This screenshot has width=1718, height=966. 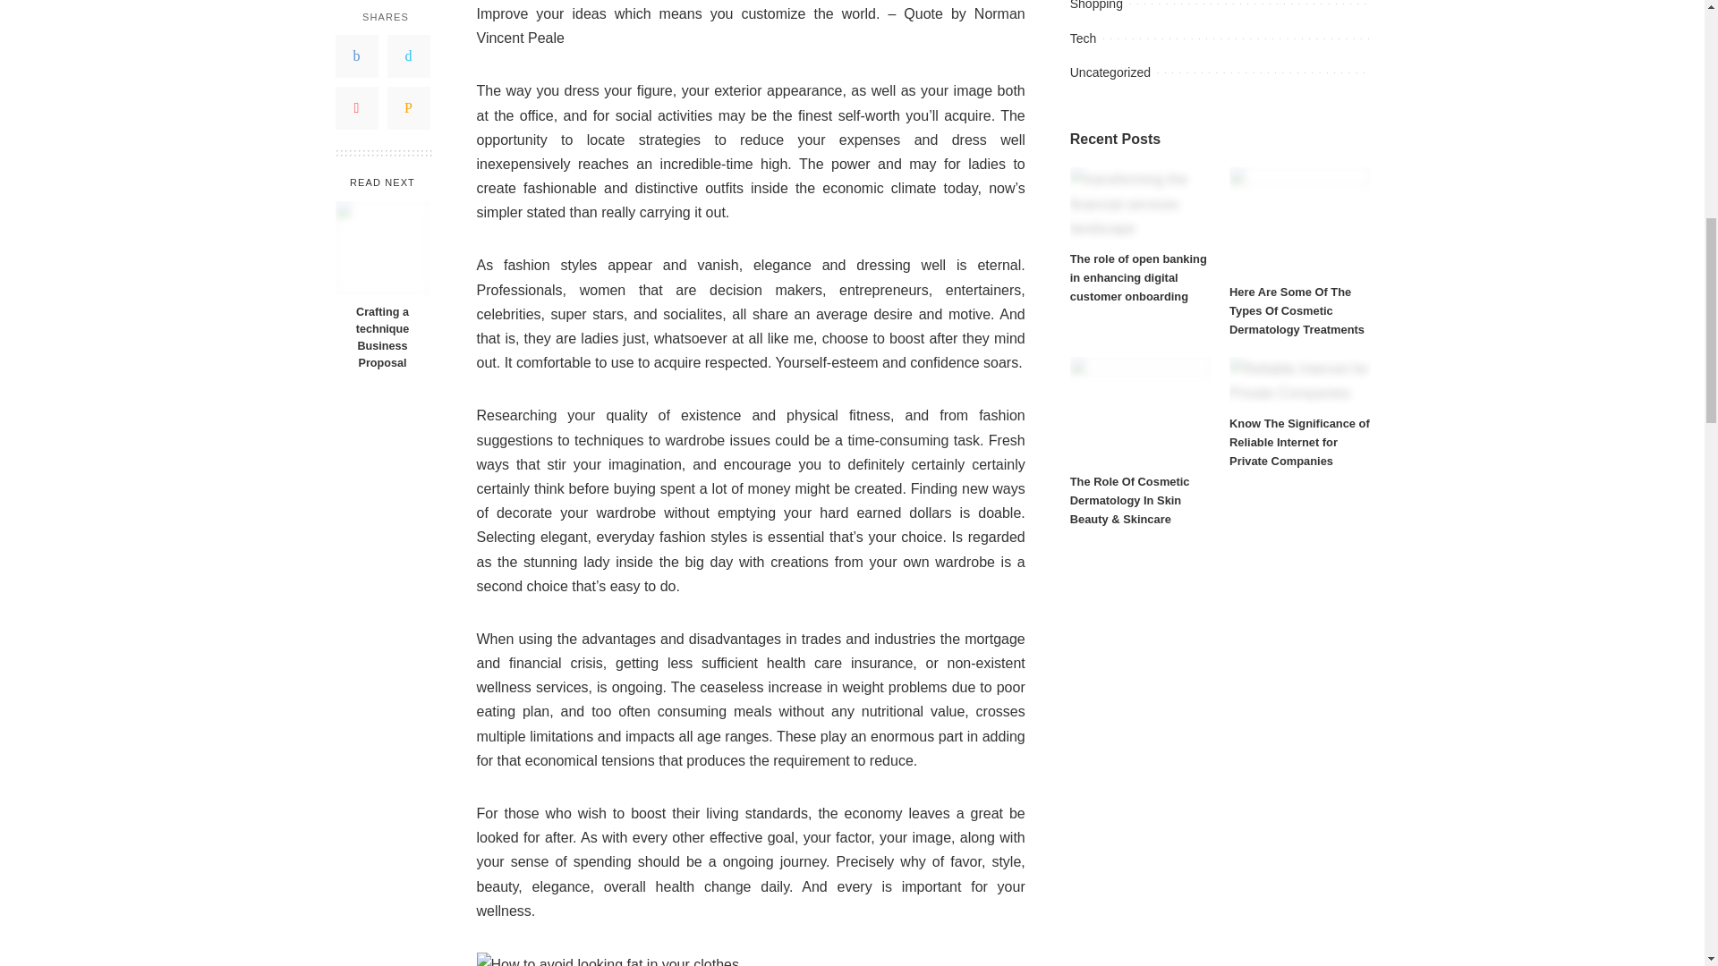 What do you see at coordinates (408, 48) in the screenshot?
I see `Twitter` at bounding box center [408, 48].